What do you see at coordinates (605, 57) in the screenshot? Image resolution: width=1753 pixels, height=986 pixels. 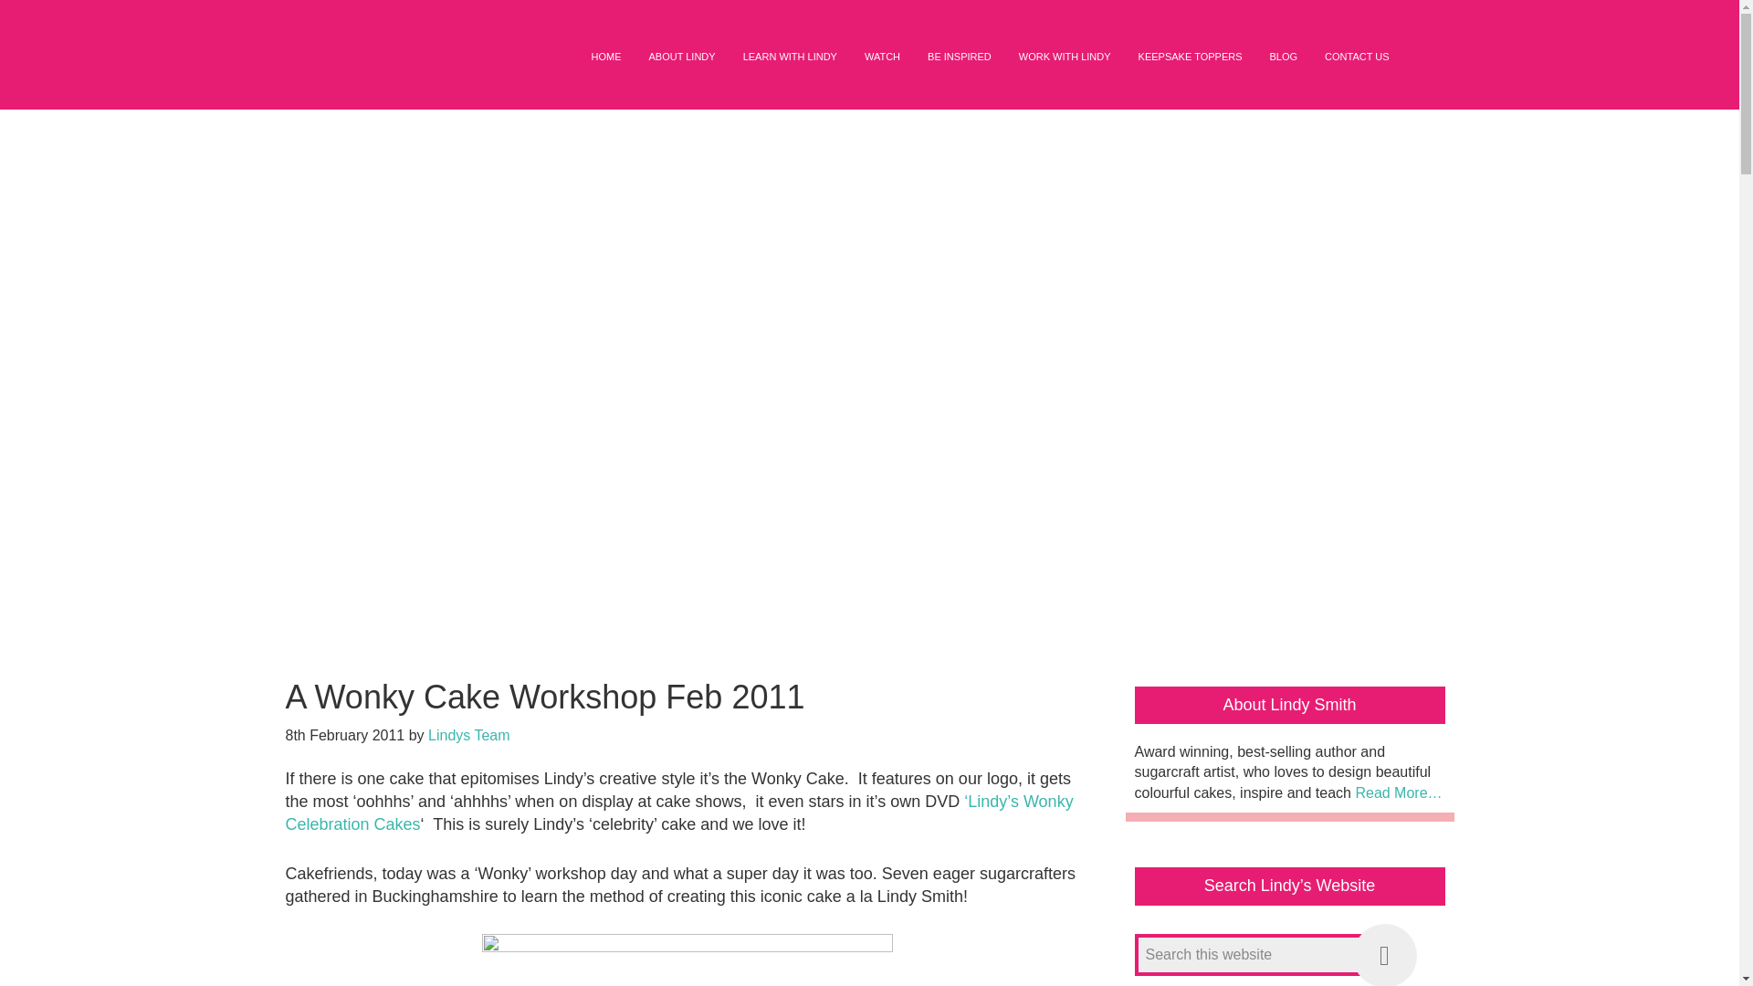 I see `HOME` at bounding box center [605, 57].